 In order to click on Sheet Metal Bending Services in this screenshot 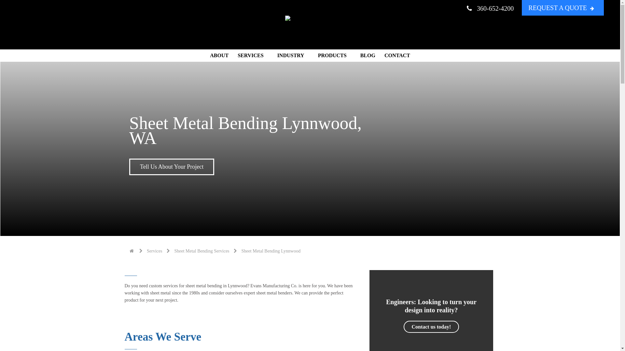, I will do `click(202, 251)`.